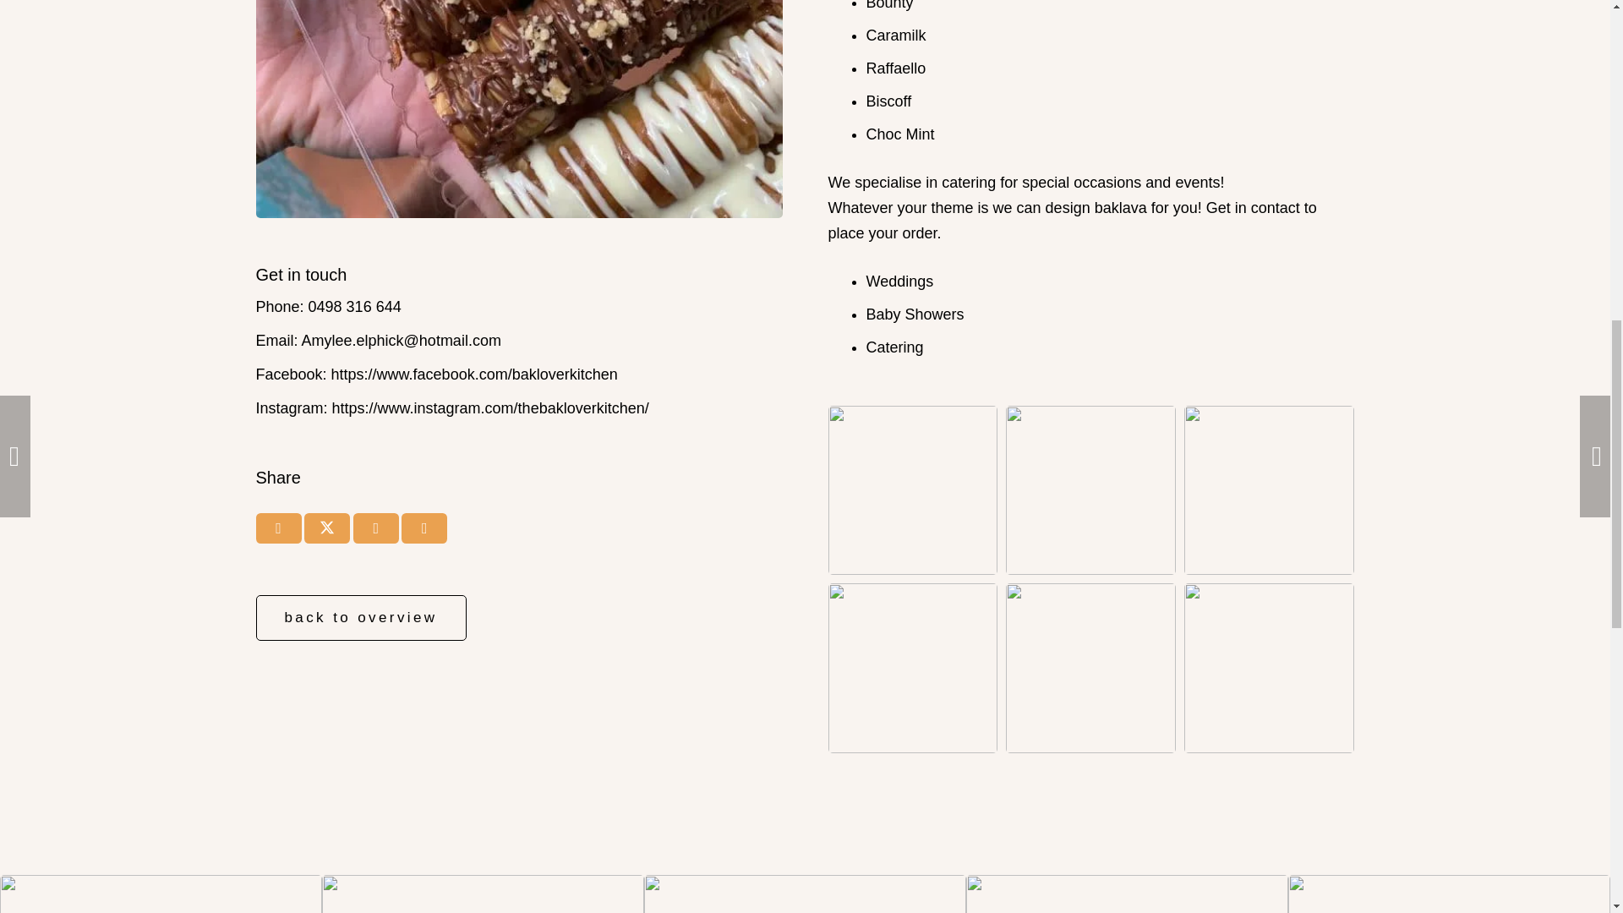 The width and height of the screenshot is (1623, 913). I want to click on Pin this, so click(424, 528).